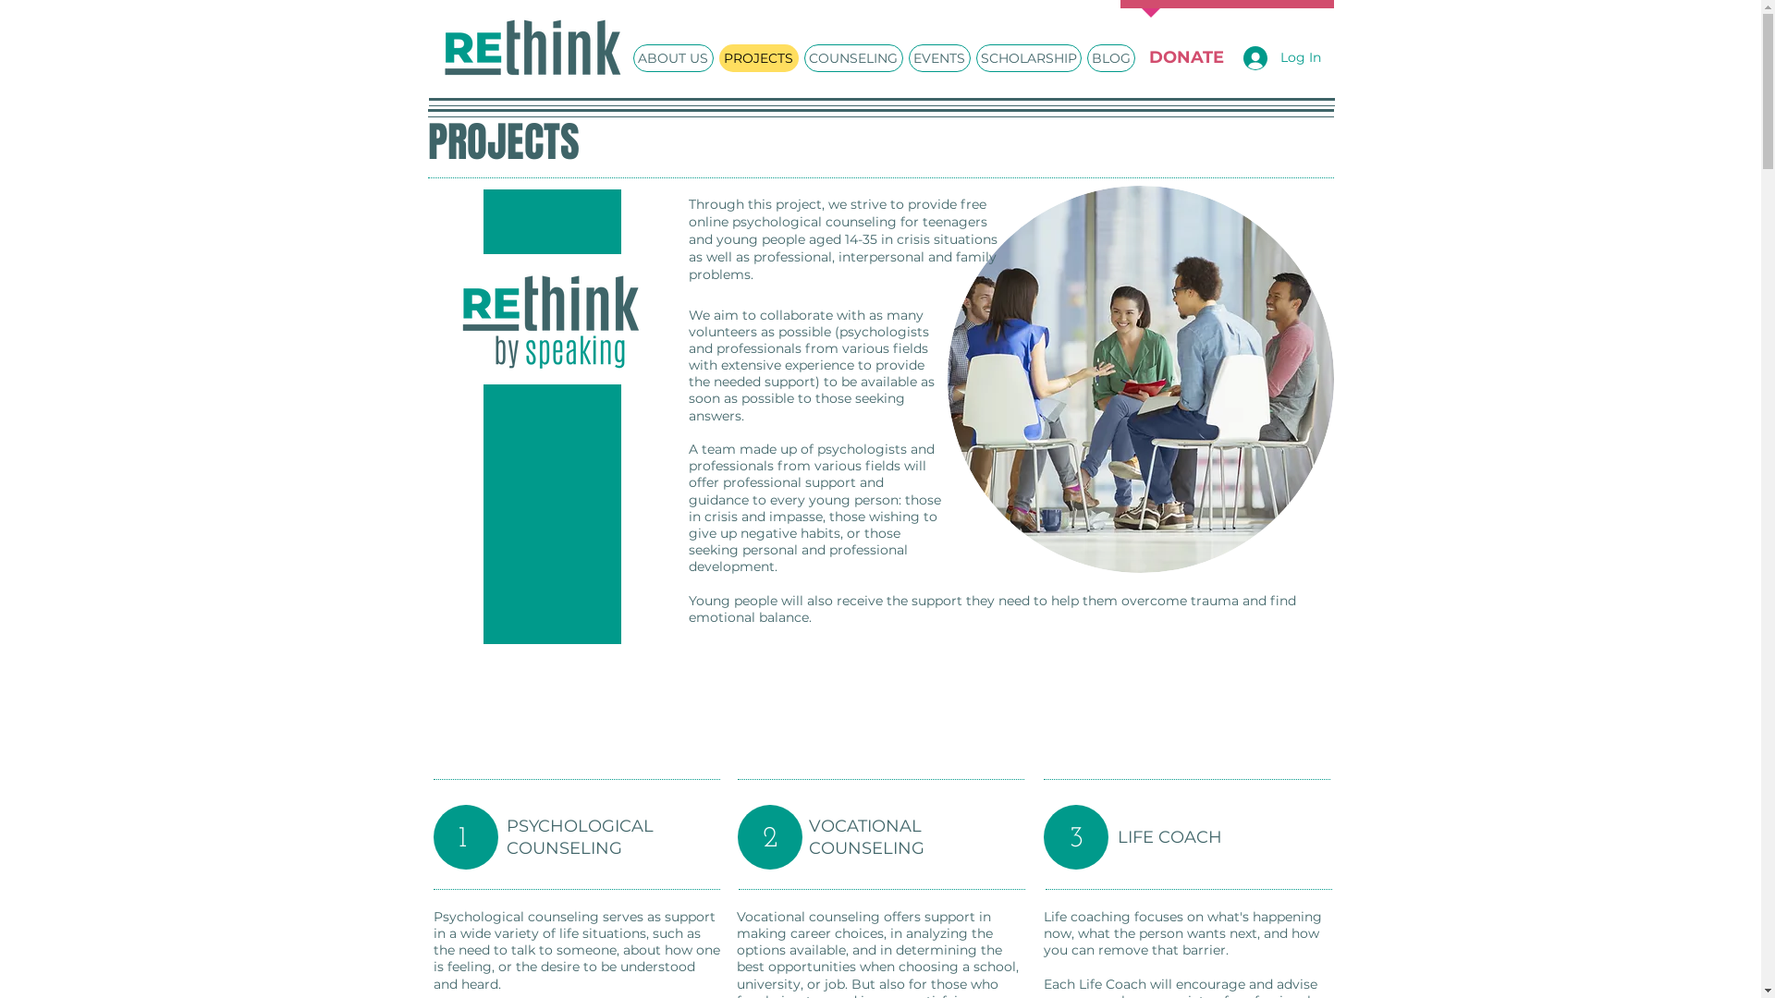  What do you see at coordinates (1281, 58) in the screenshot?
I see `Log In` at bounding box center [1281, 58].